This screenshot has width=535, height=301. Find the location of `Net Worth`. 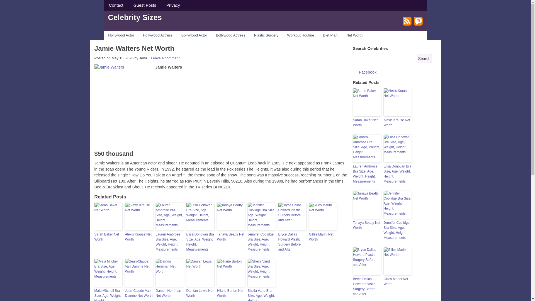

Net Worth is located at coordinates (354, 35).